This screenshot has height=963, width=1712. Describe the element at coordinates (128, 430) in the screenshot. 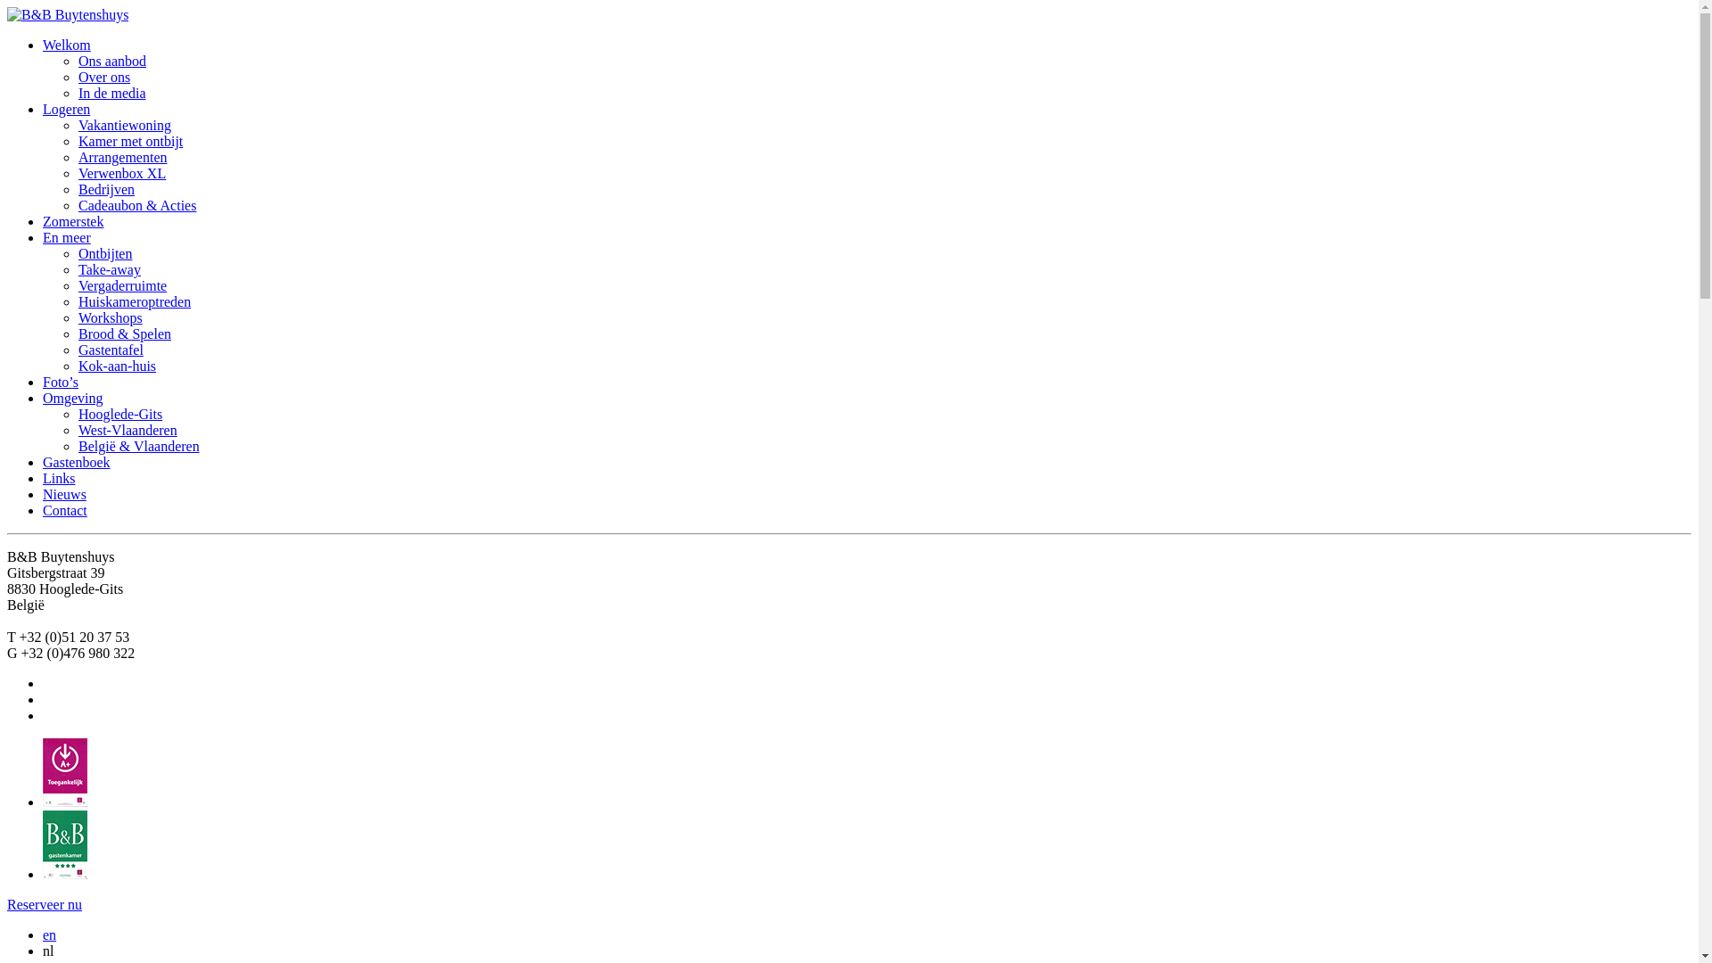

I see `West-Vlaanderen` at that location.